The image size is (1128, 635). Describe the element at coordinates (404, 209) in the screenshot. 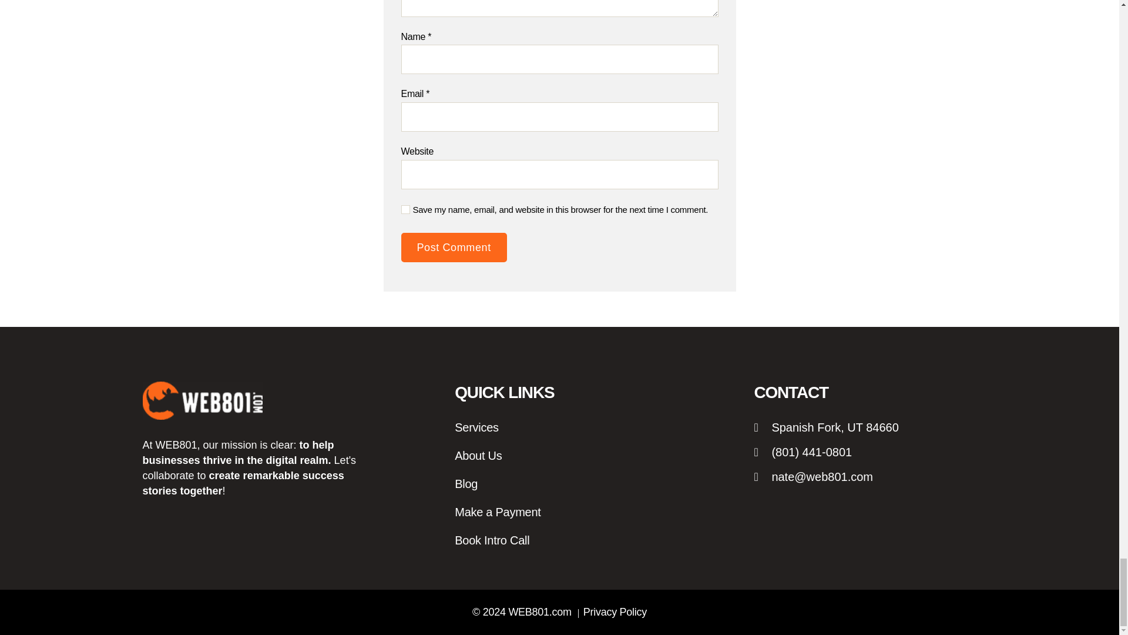

I see `yes` at that location.